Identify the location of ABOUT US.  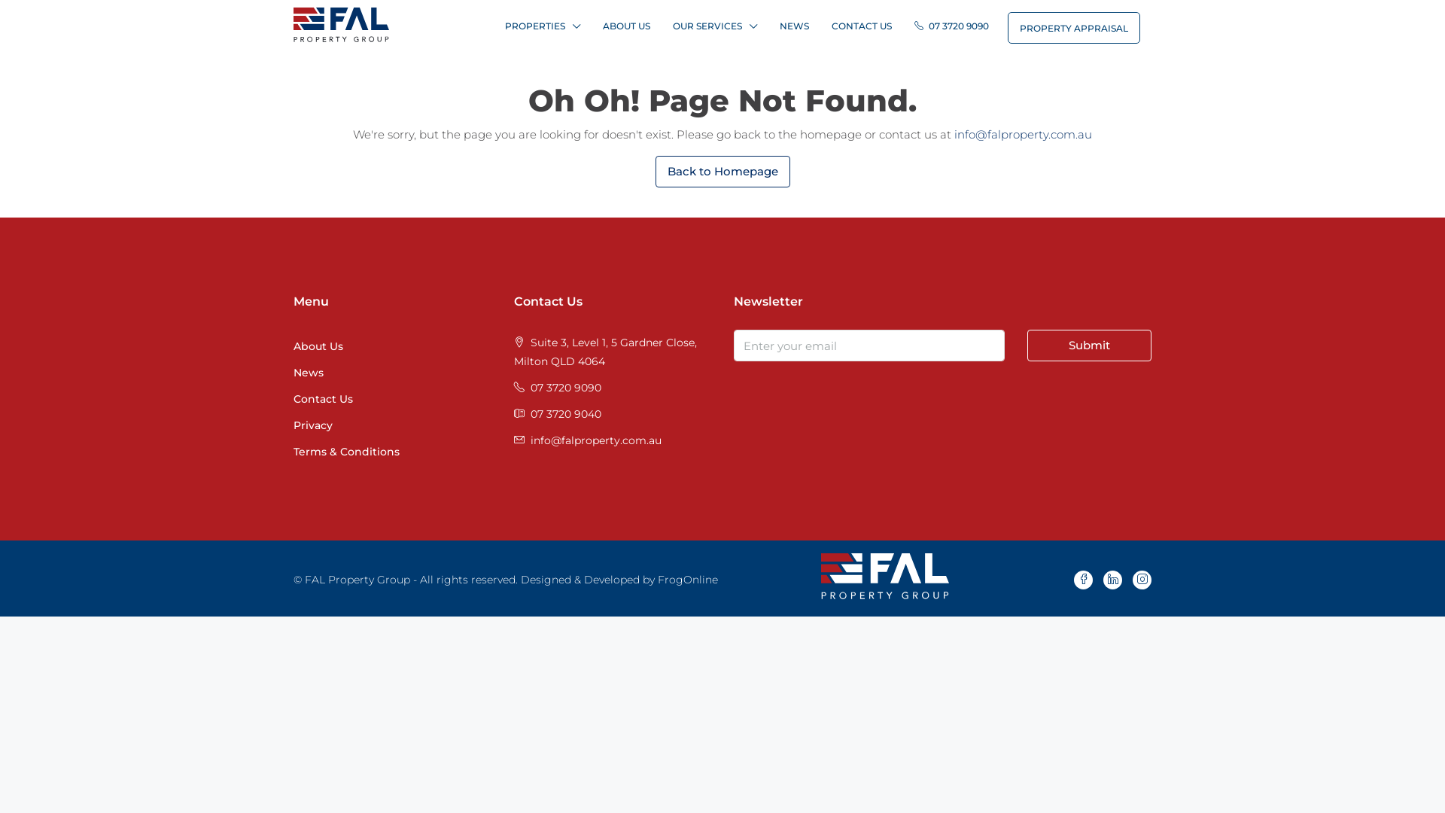
(626, 26).